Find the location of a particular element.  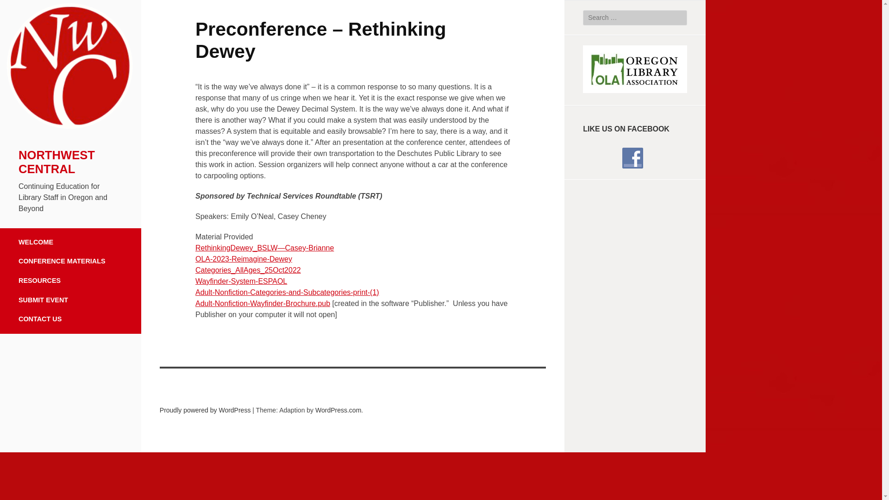

RESOURCES is located at coordinates (70, 281).